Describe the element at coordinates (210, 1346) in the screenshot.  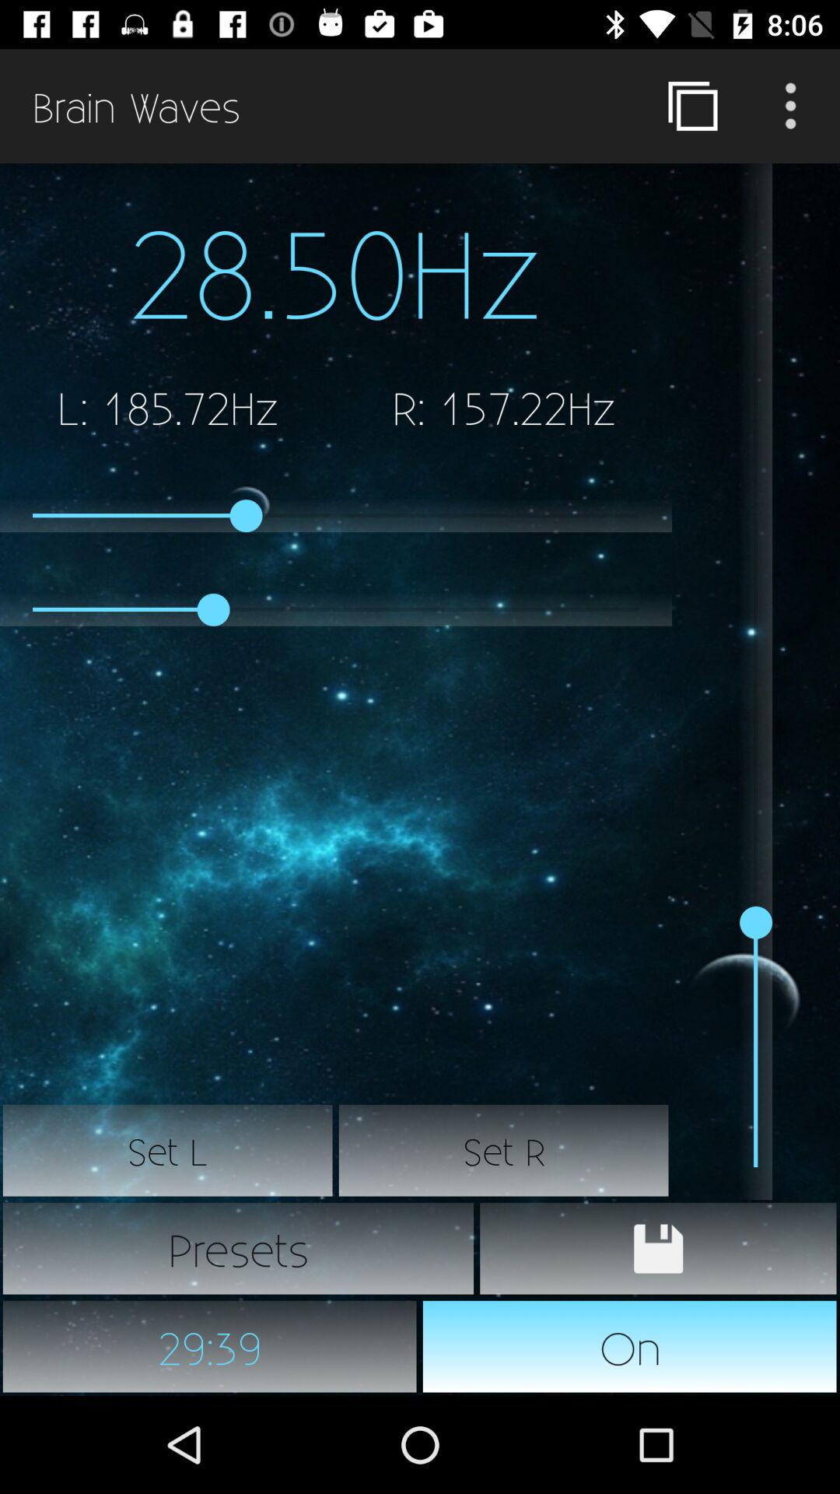
I see `select the item below presets item` at that location.